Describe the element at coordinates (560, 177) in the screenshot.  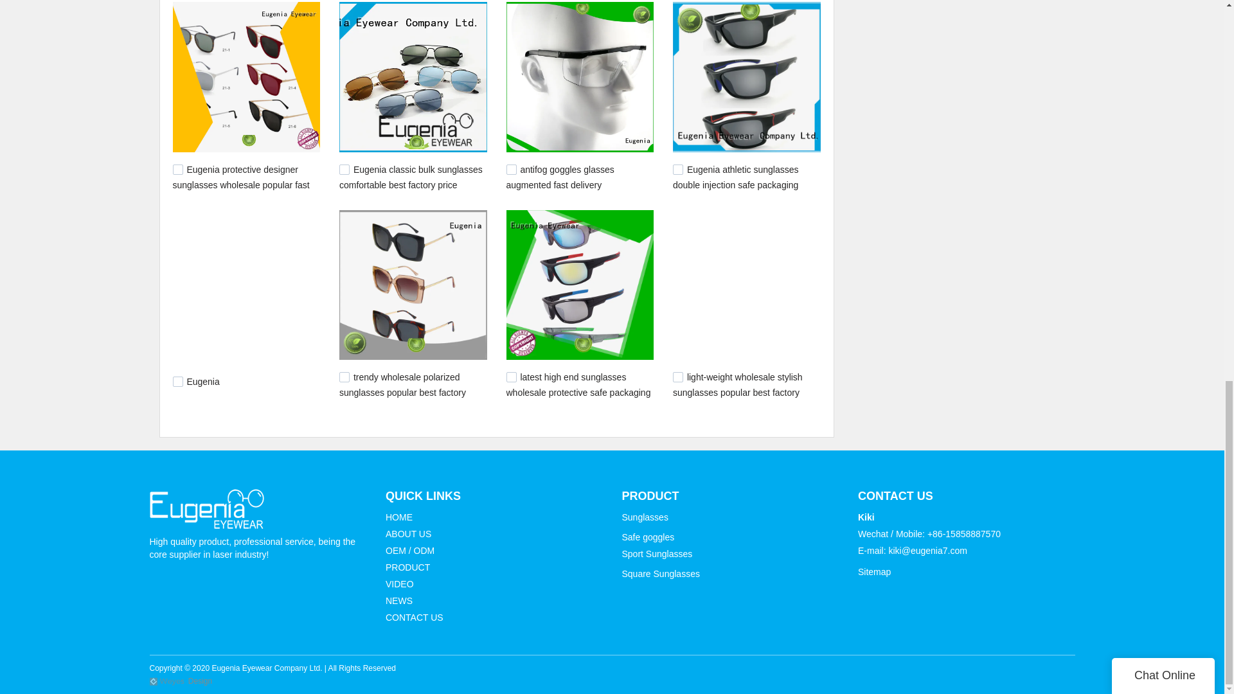
I see `antifog goggles glasses augmented fast delivery` at that location.